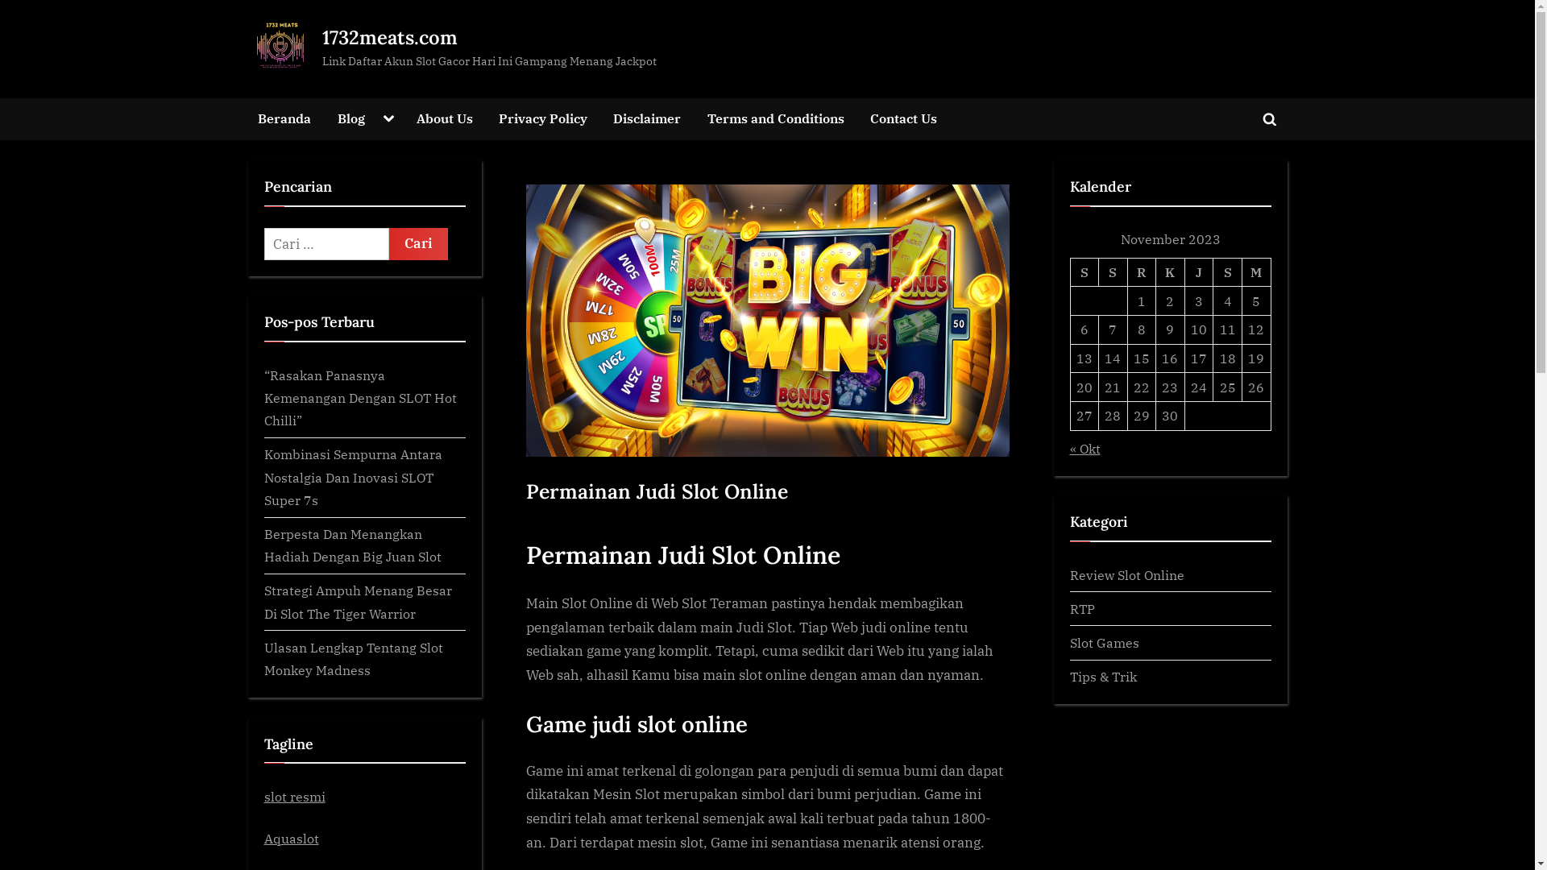  I want to click on Aquaslot, so click(292, 838).